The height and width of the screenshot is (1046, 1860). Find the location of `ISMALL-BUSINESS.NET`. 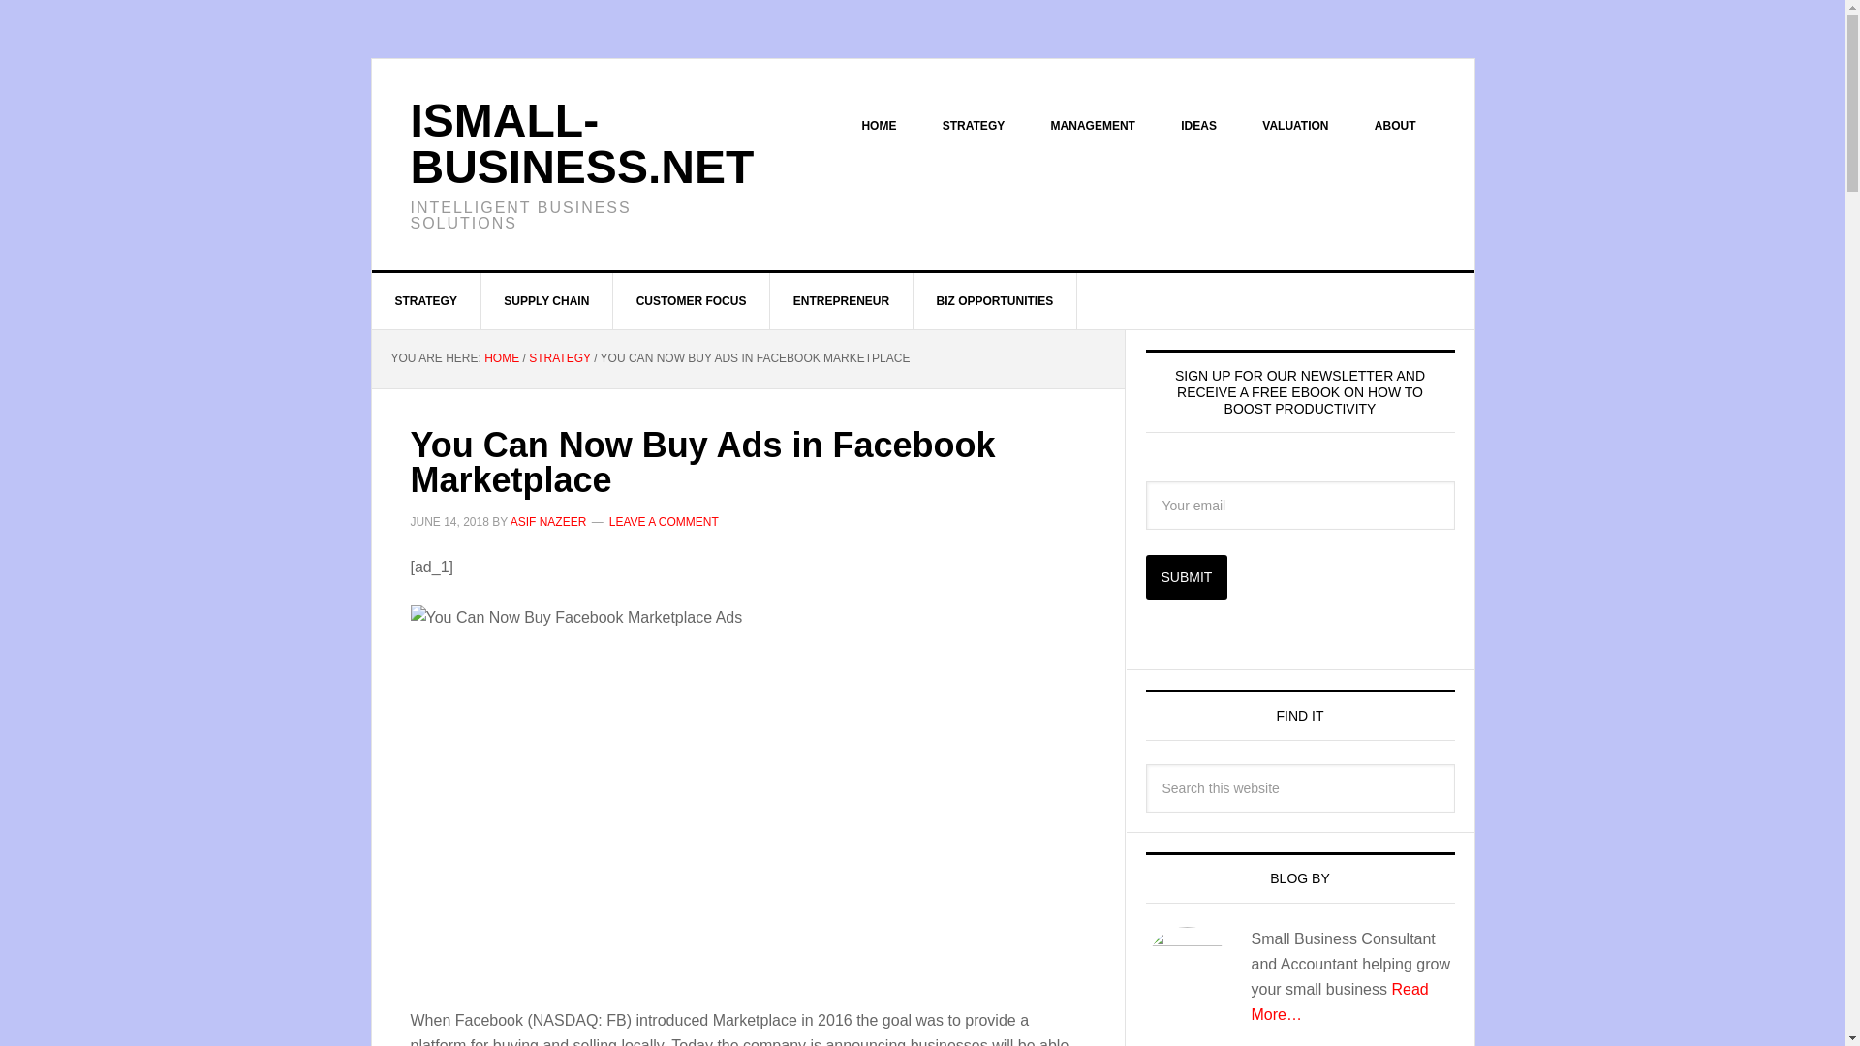

ISMALL-BUSINESS.NET is located at coordinates (583, 143).